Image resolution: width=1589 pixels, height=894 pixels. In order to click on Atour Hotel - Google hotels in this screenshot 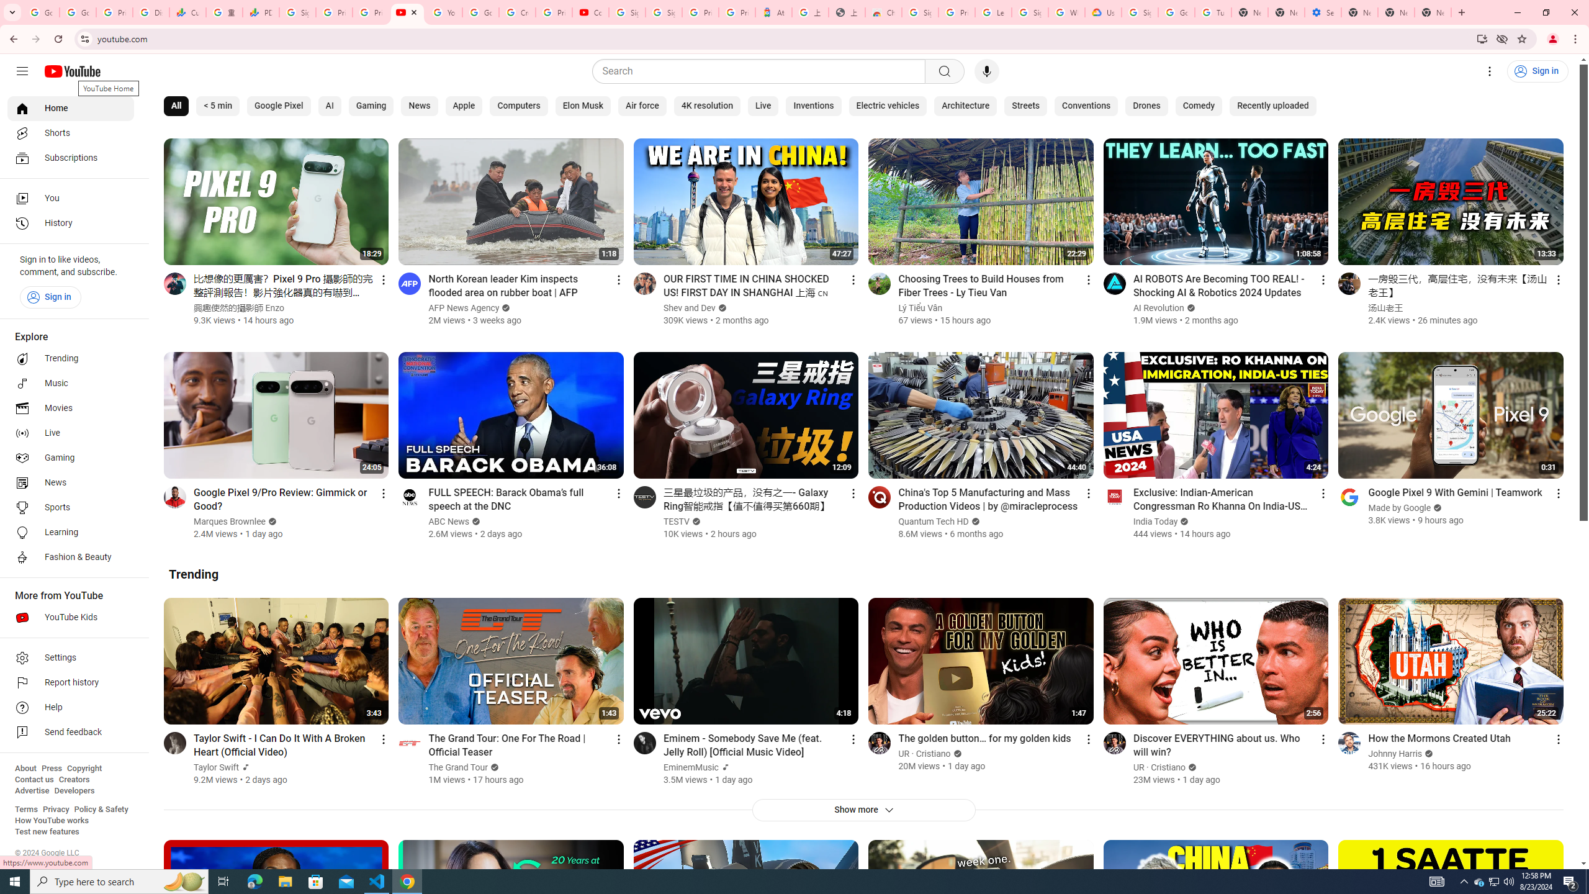, I will do `click(773, 12)`.